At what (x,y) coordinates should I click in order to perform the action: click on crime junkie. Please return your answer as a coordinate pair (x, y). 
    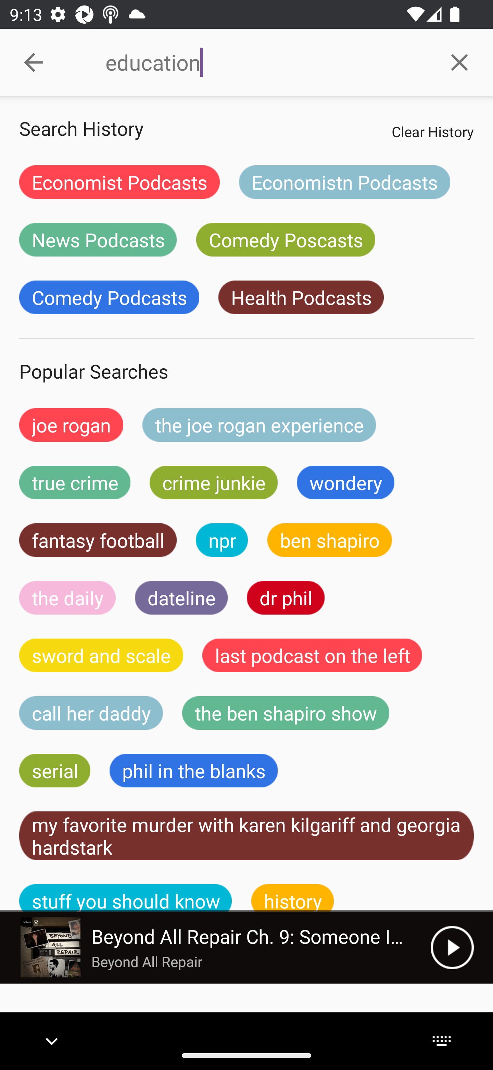
    Looking at the image, I should click on (213, 483).